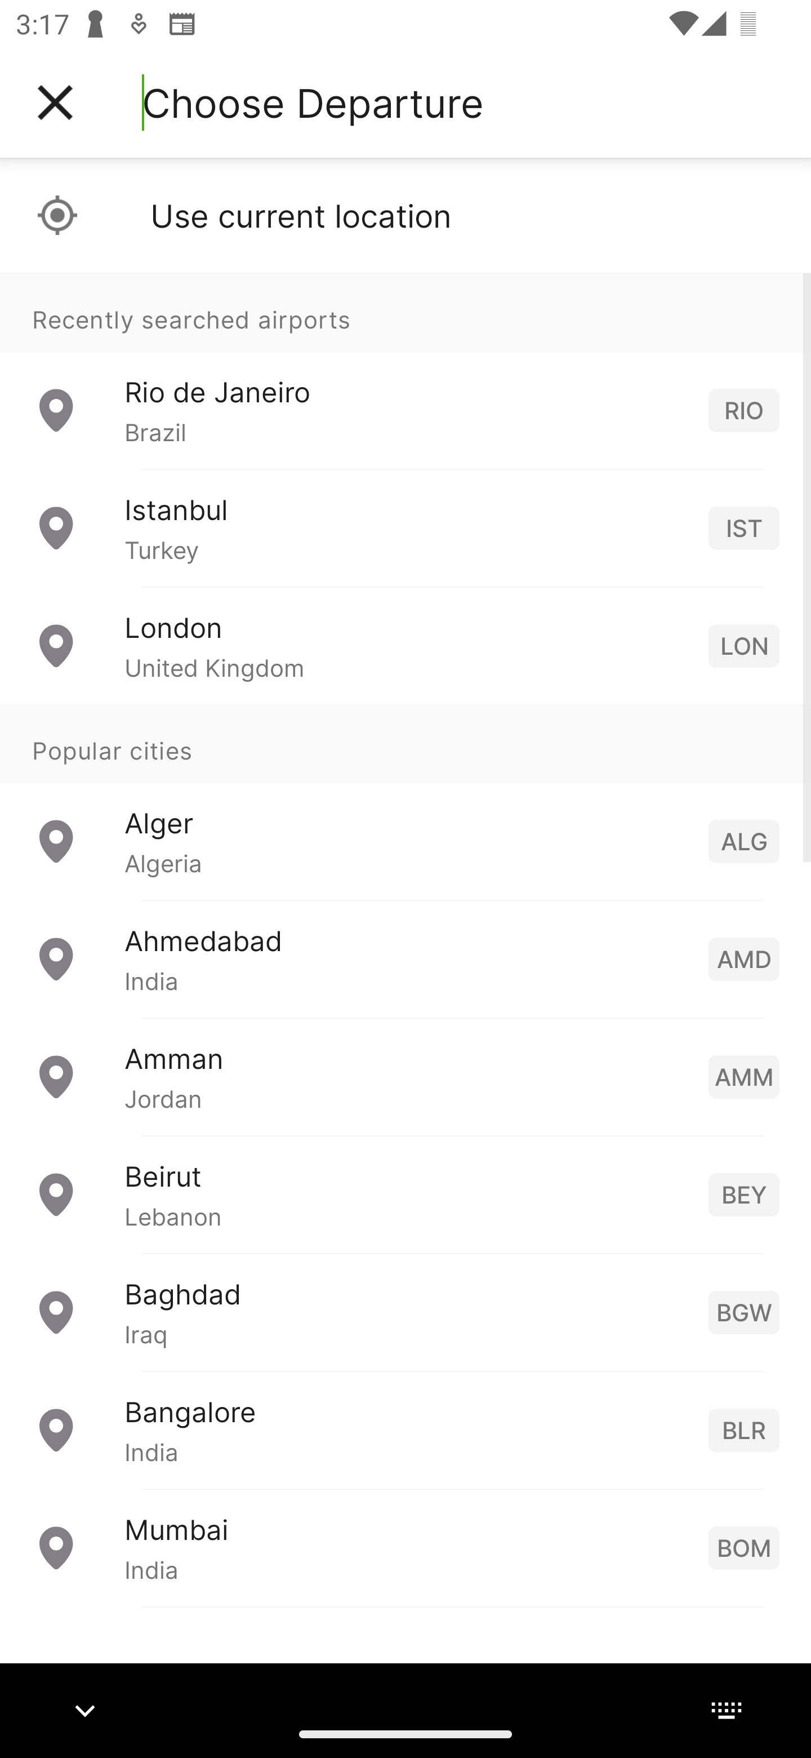 The width and height of the screenshot is (811, 1758). Describe the element at coordinates (405, 1076) in the screenshot. I see `Amman Jordan AMM` at that location.